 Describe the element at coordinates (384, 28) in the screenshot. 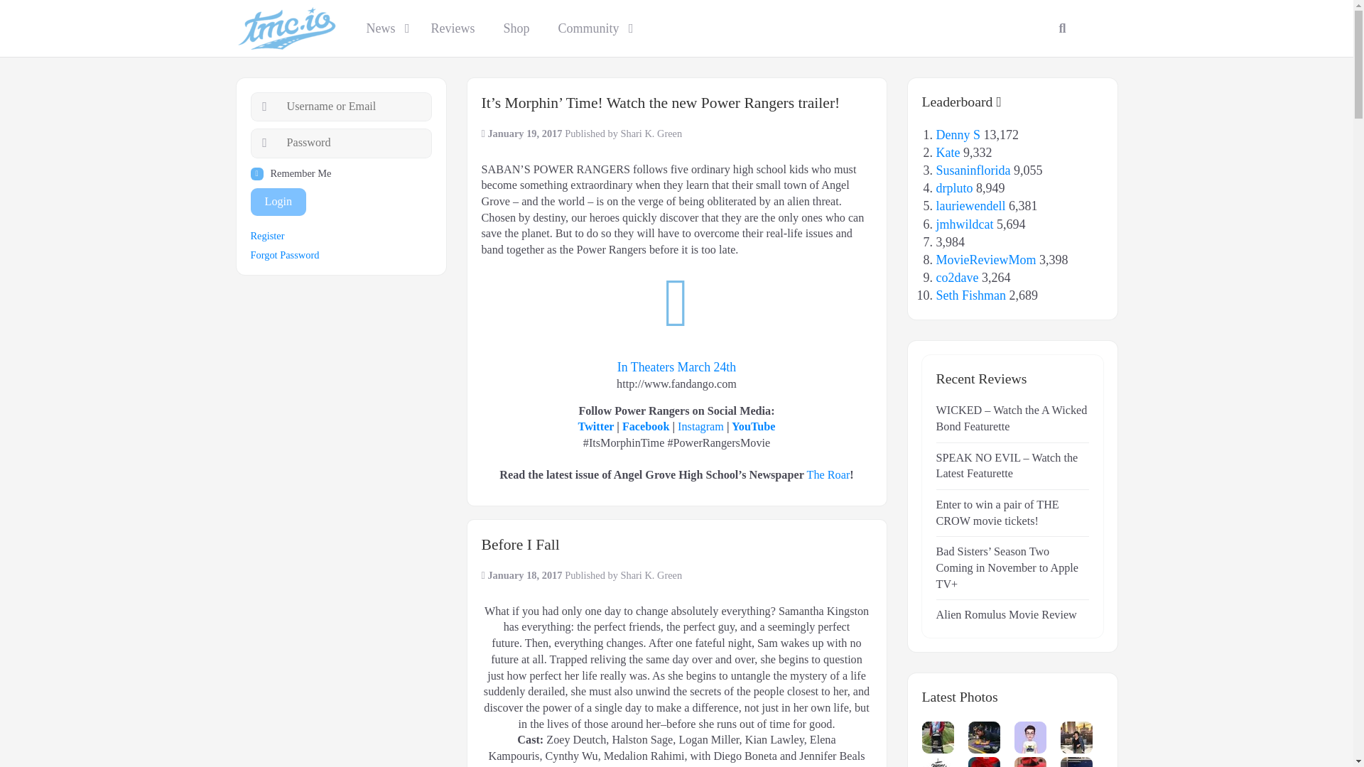

I see `News` at that location.